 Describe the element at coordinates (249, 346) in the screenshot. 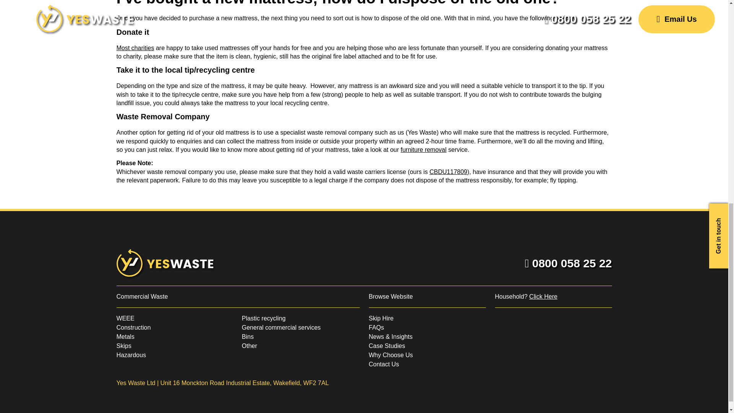

I see `Other` at that location.